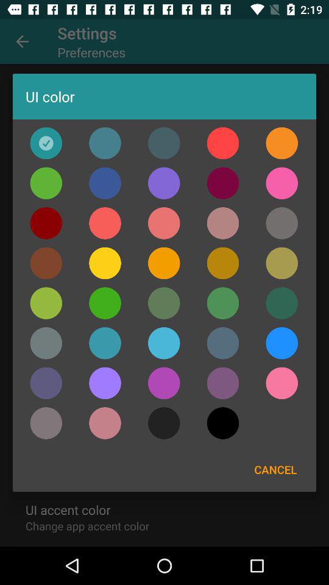 Image resolution: width=329 pixels, height=585 pixels. I want to click on set the colour, so click(164, 423).